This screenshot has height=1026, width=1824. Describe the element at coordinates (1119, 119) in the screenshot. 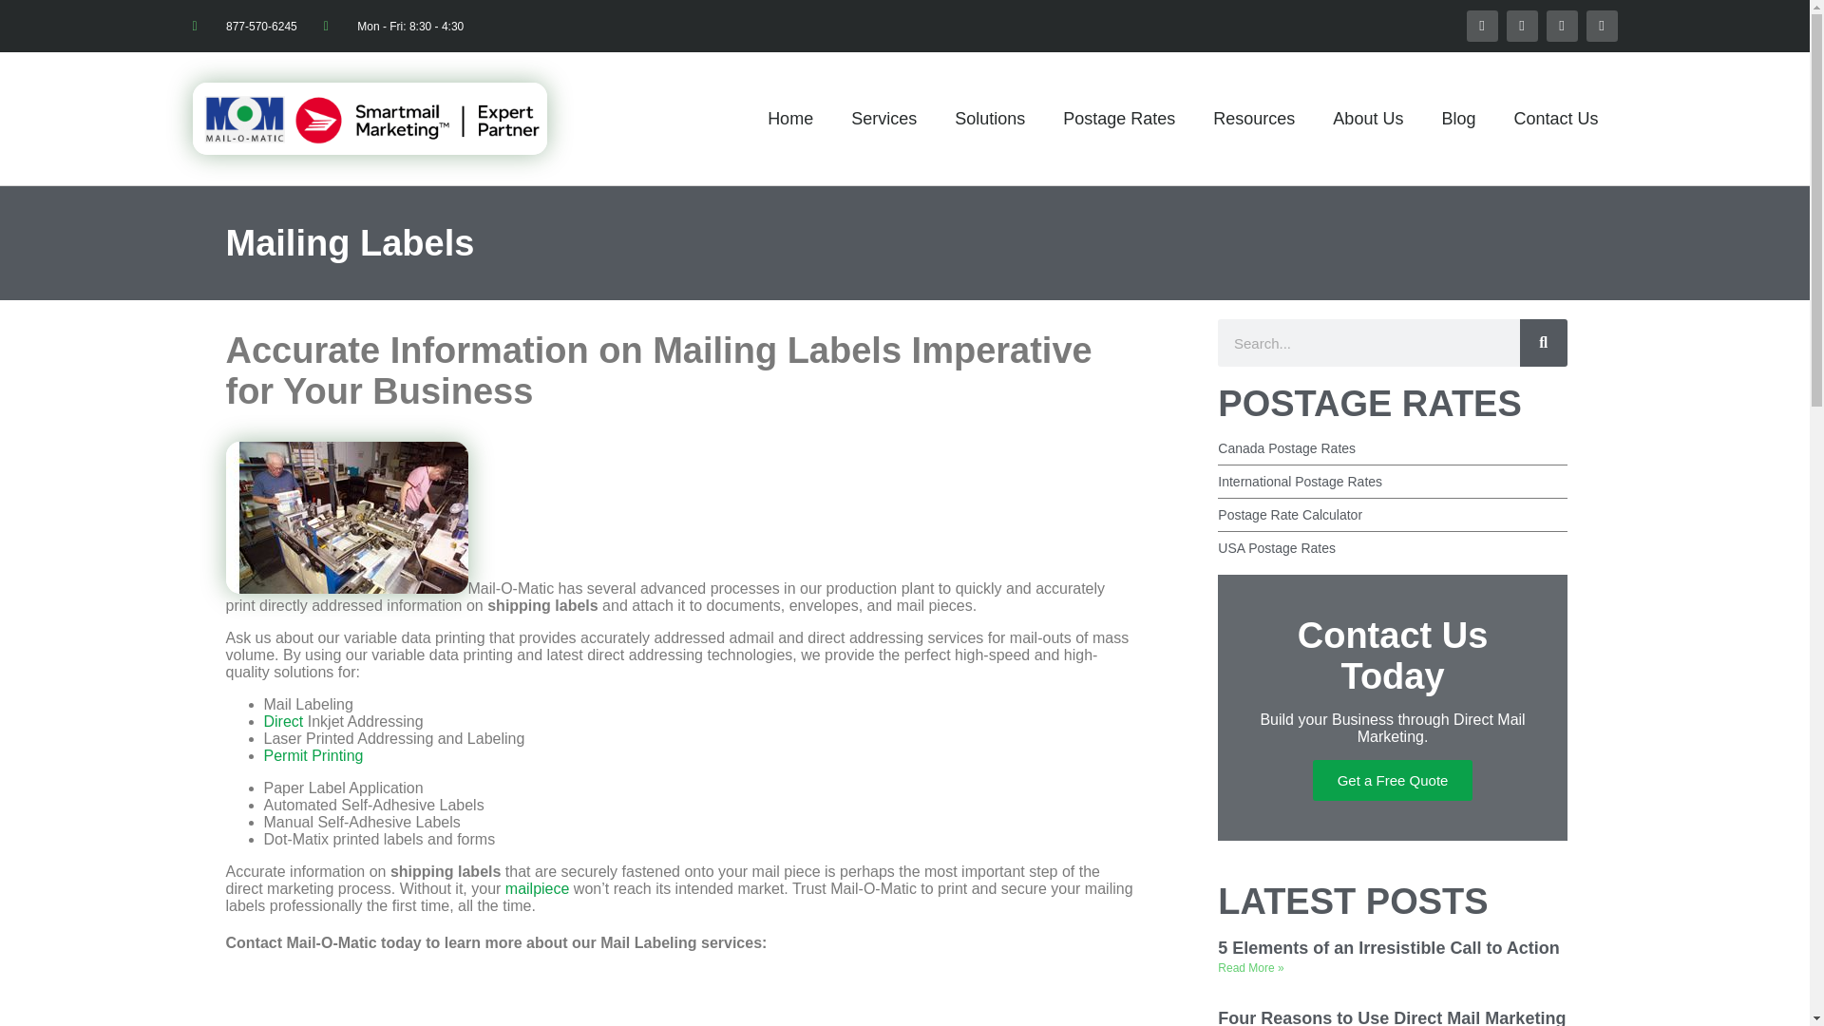

I see `Postage Rates` at that location.